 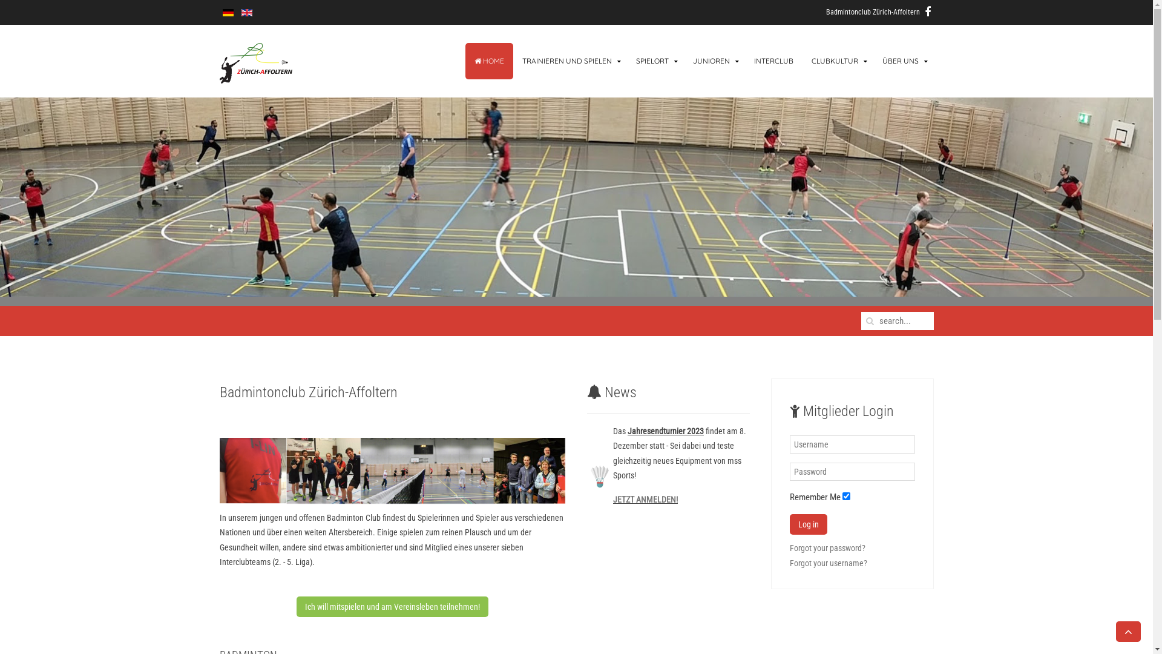 I want to click on Log in, so click(x=809, y=524).